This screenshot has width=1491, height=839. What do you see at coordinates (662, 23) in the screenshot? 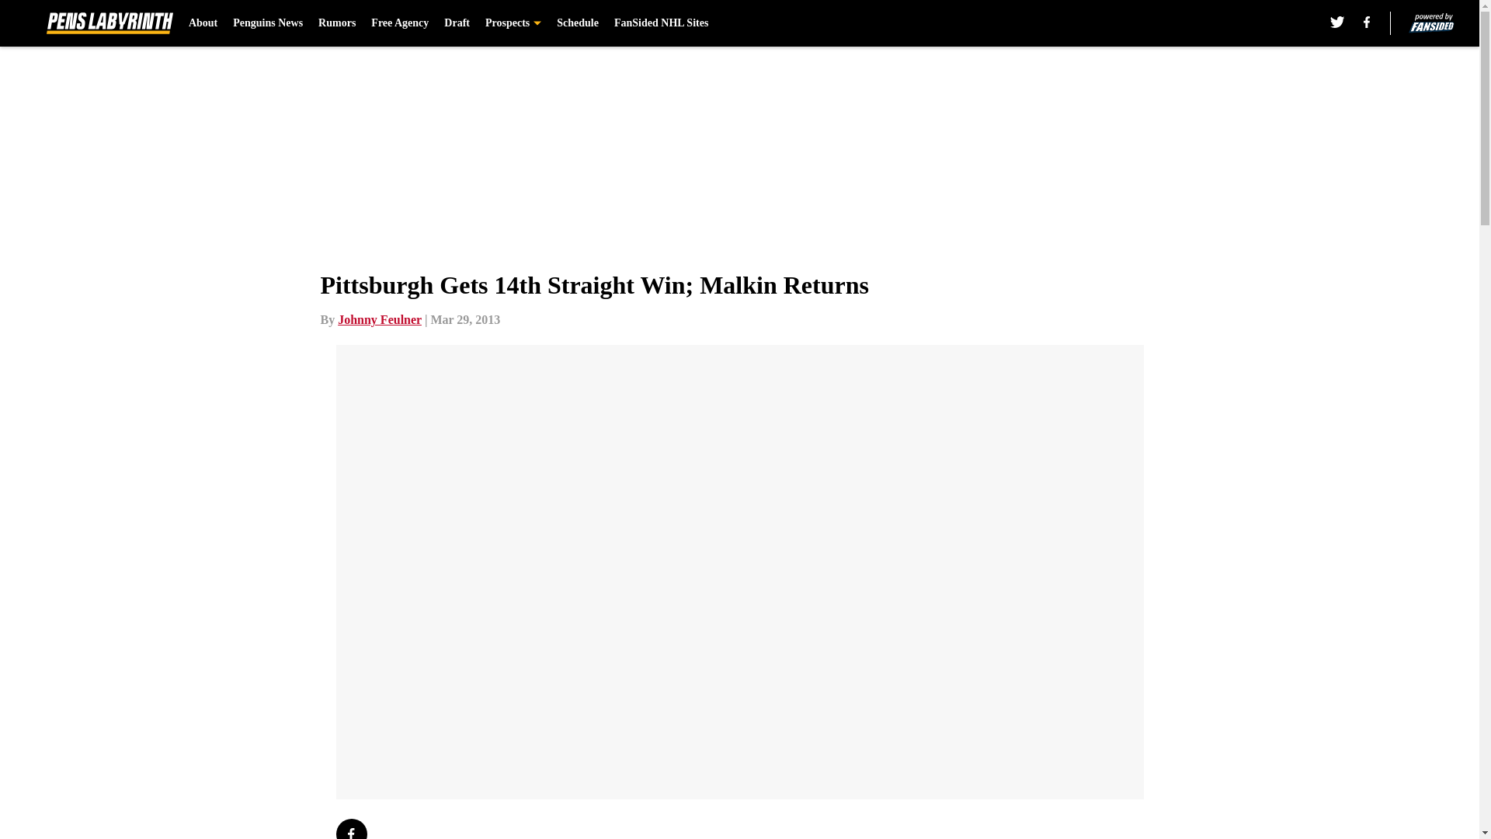
I see `FanSided NHL Sites` at bounding box center [662, 23].